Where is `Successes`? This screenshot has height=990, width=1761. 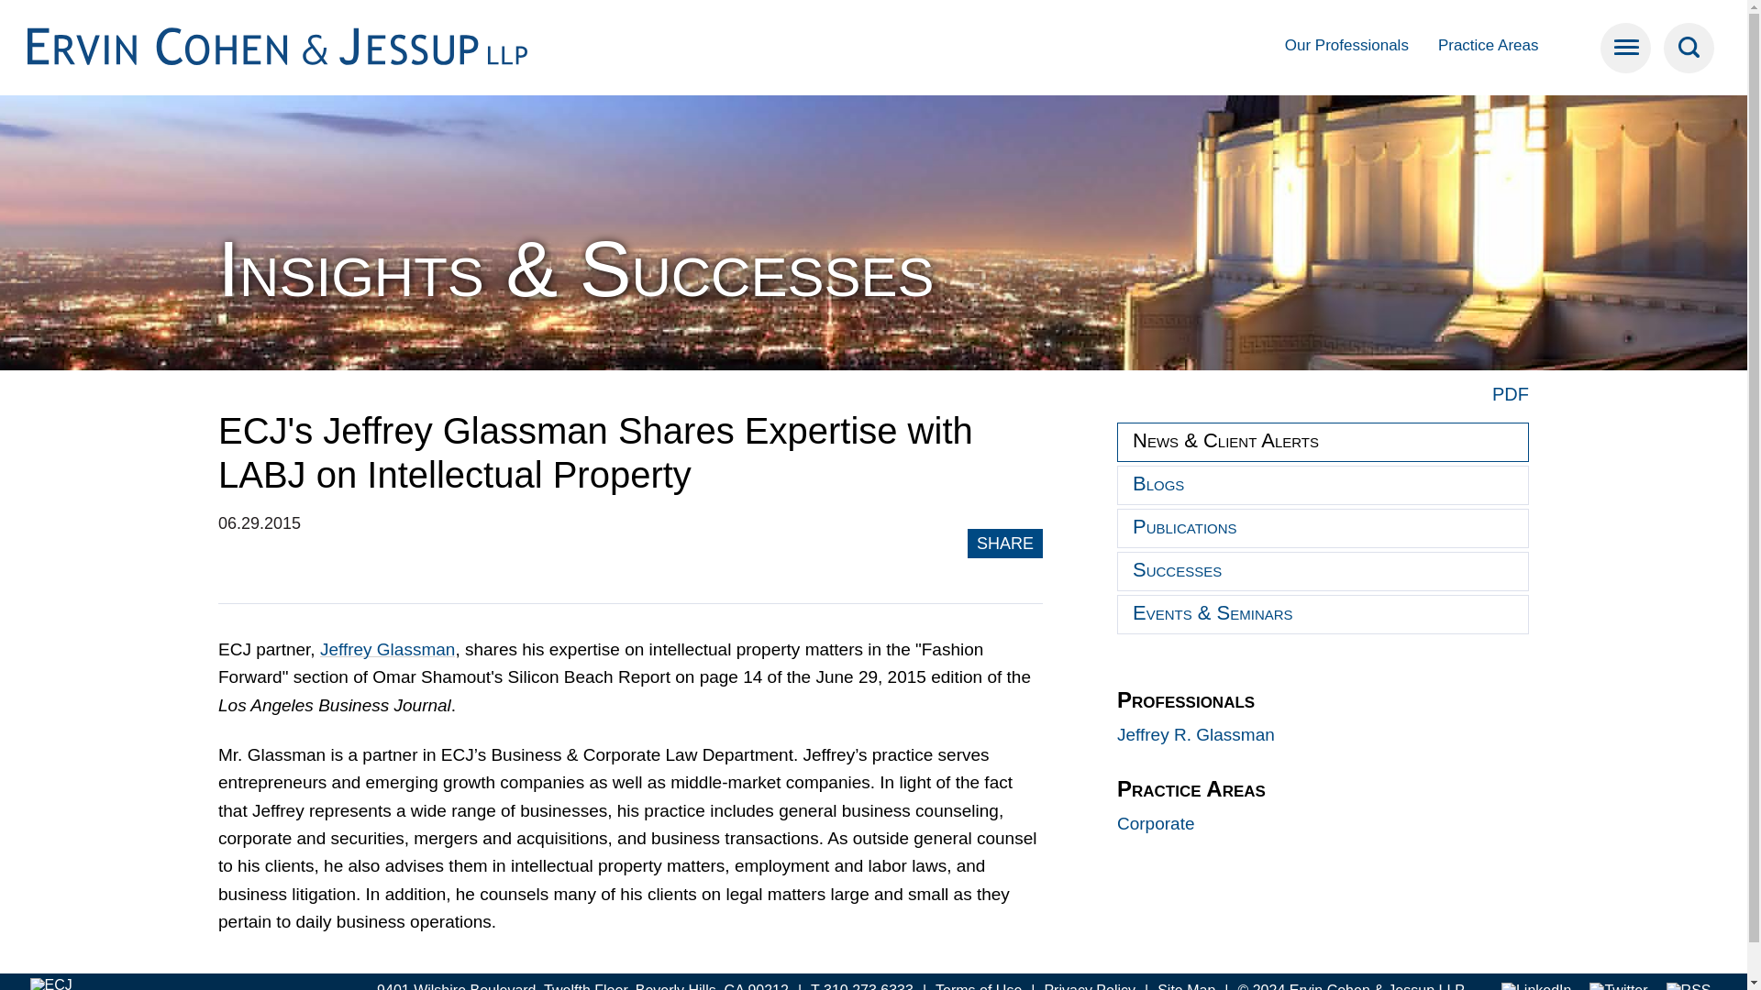 Successes is located at coordinates (1323, 570).